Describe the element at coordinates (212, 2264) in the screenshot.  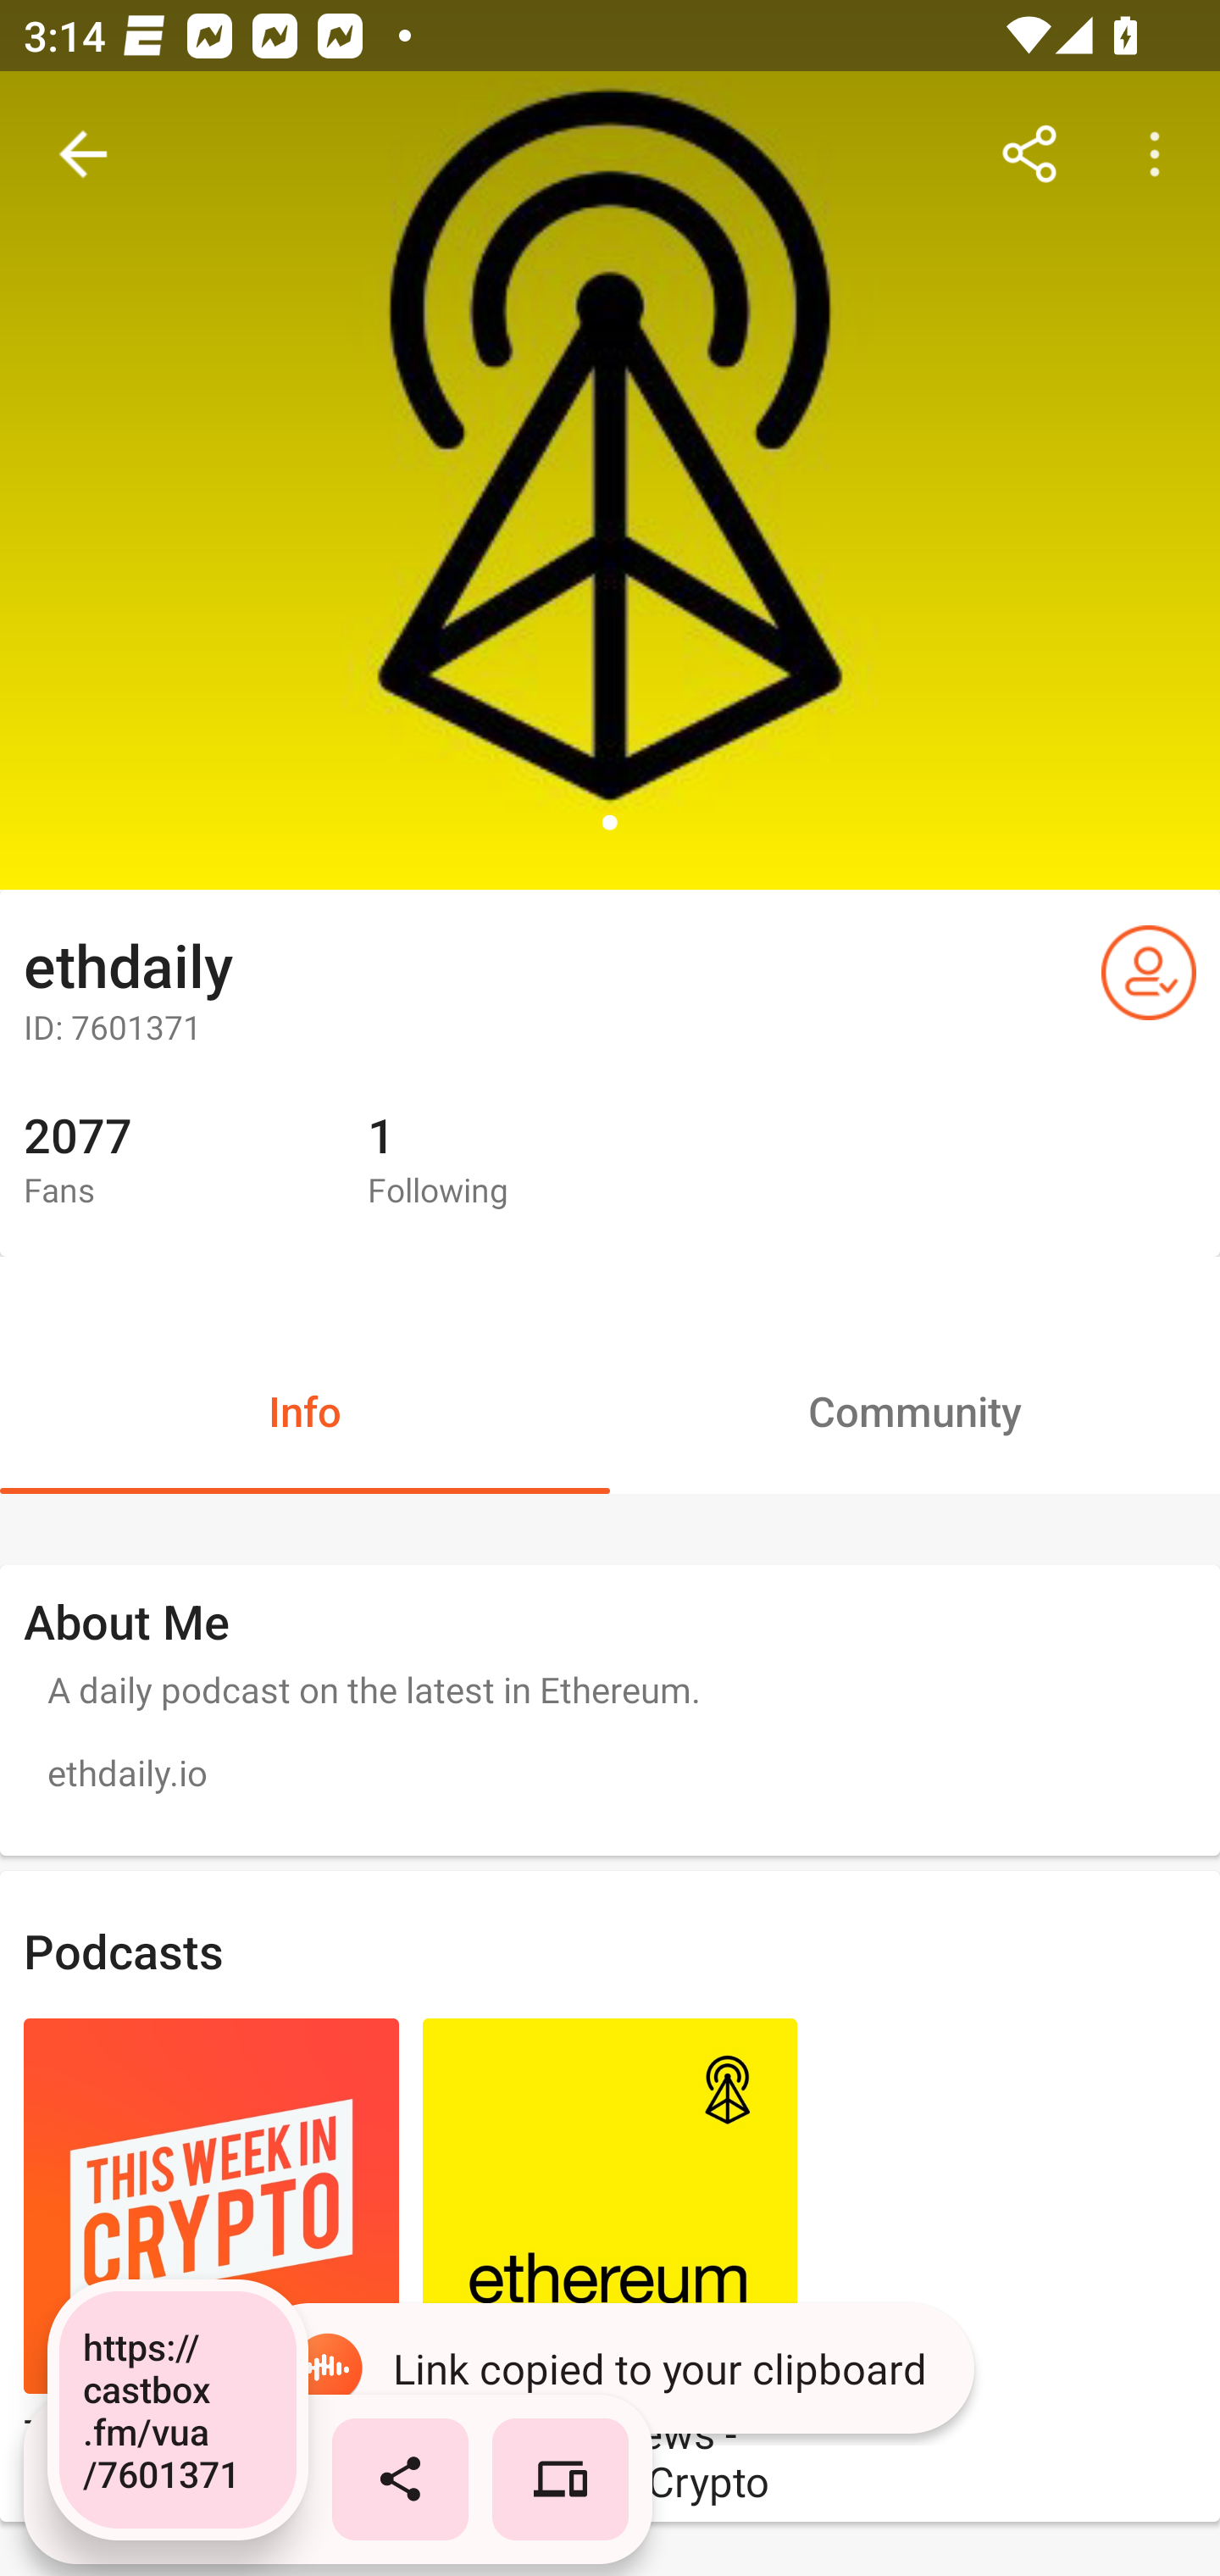
I see `This Week in Crypto` at that location.